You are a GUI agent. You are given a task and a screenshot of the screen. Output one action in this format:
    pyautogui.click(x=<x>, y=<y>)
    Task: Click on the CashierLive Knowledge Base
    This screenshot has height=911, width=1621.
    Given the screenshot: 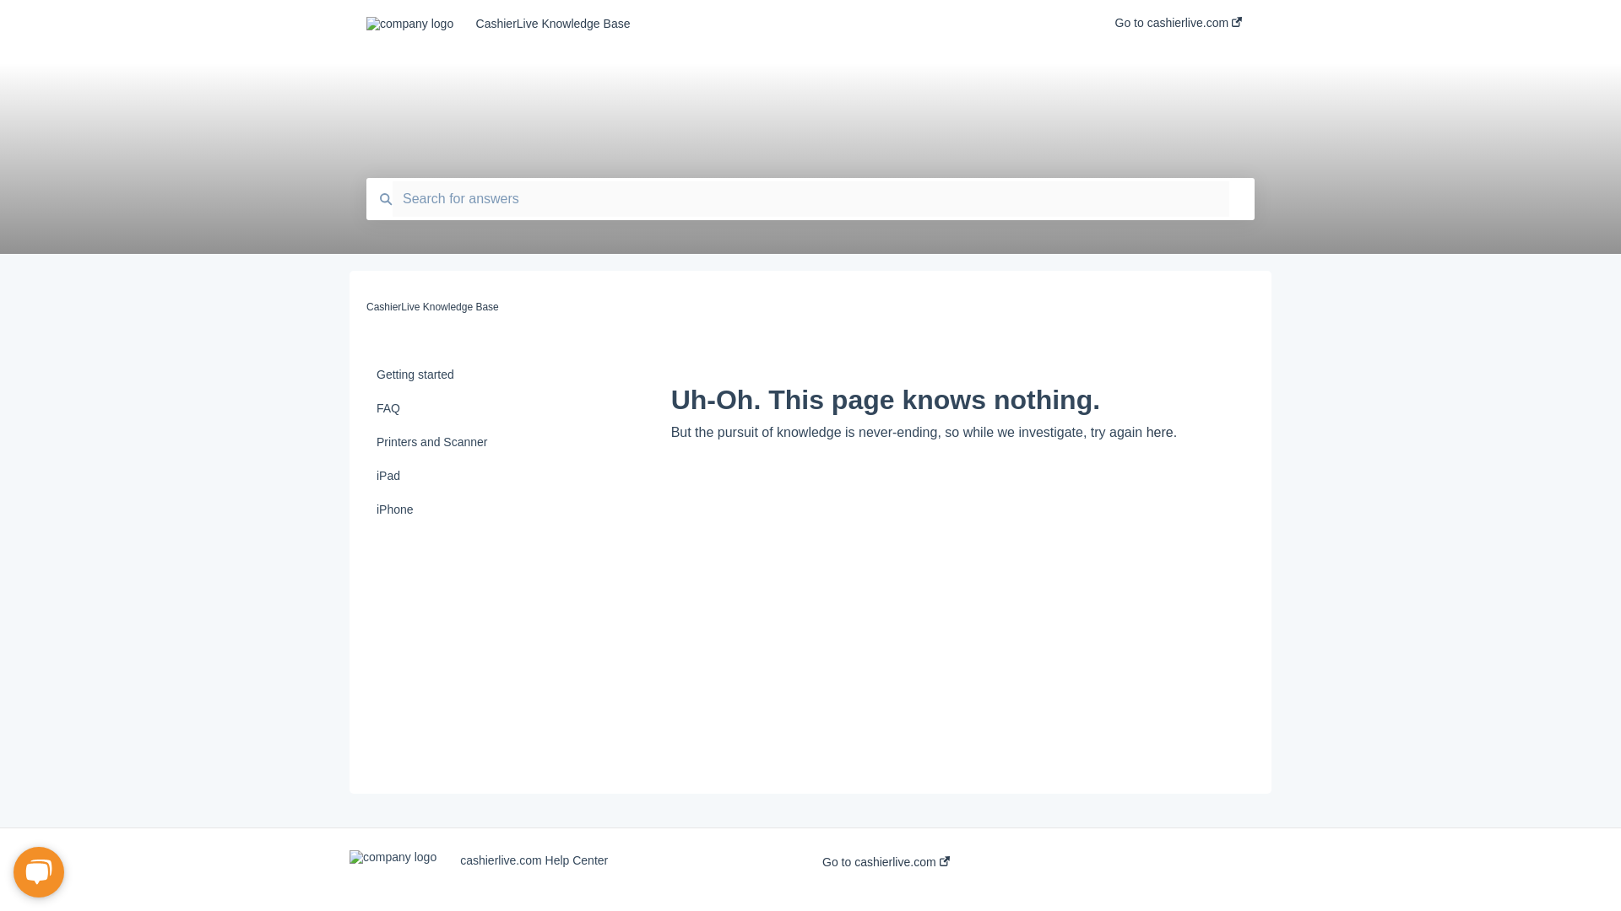 What is the action you would take?
    pyautogui.click(x=432, y=307)
    